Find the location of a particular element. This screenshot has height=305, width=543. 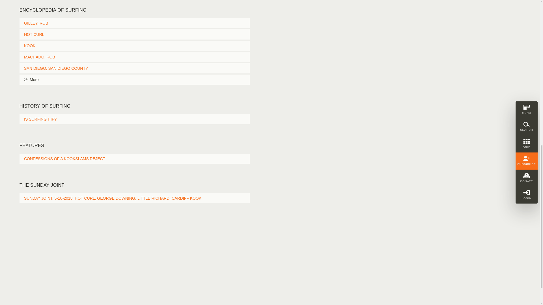

IS SURFING HIP? is located at coordinates (135, 119).